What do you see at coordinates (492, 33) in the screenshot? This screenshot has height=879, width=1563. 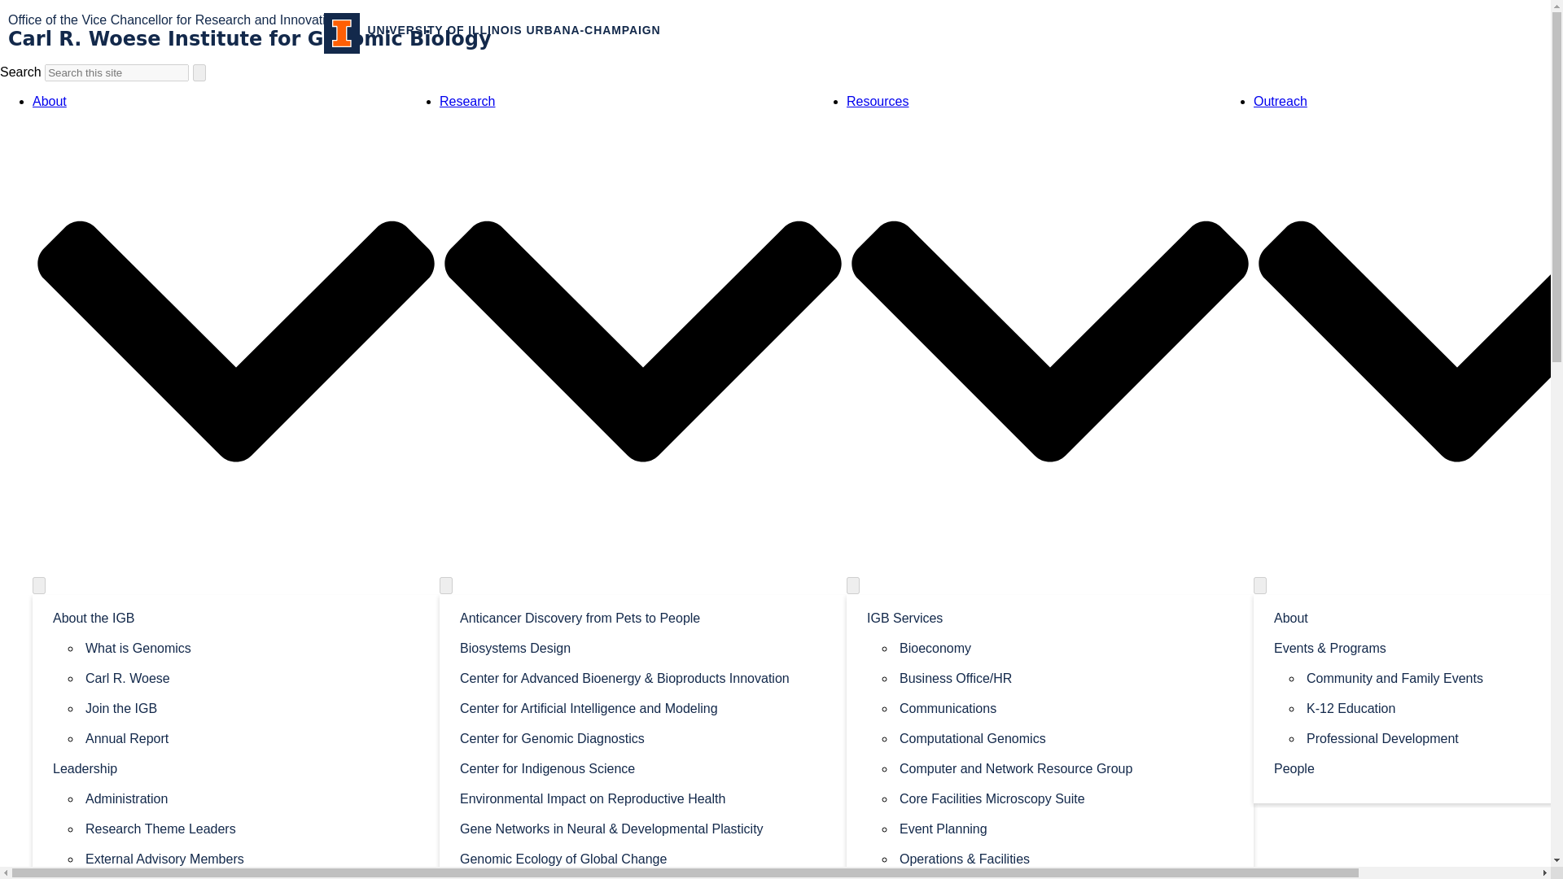 I see `UNIVERSITY OF ILLINOIS URBANA-CHAMPAIGN` at bounding box center [492, 33].